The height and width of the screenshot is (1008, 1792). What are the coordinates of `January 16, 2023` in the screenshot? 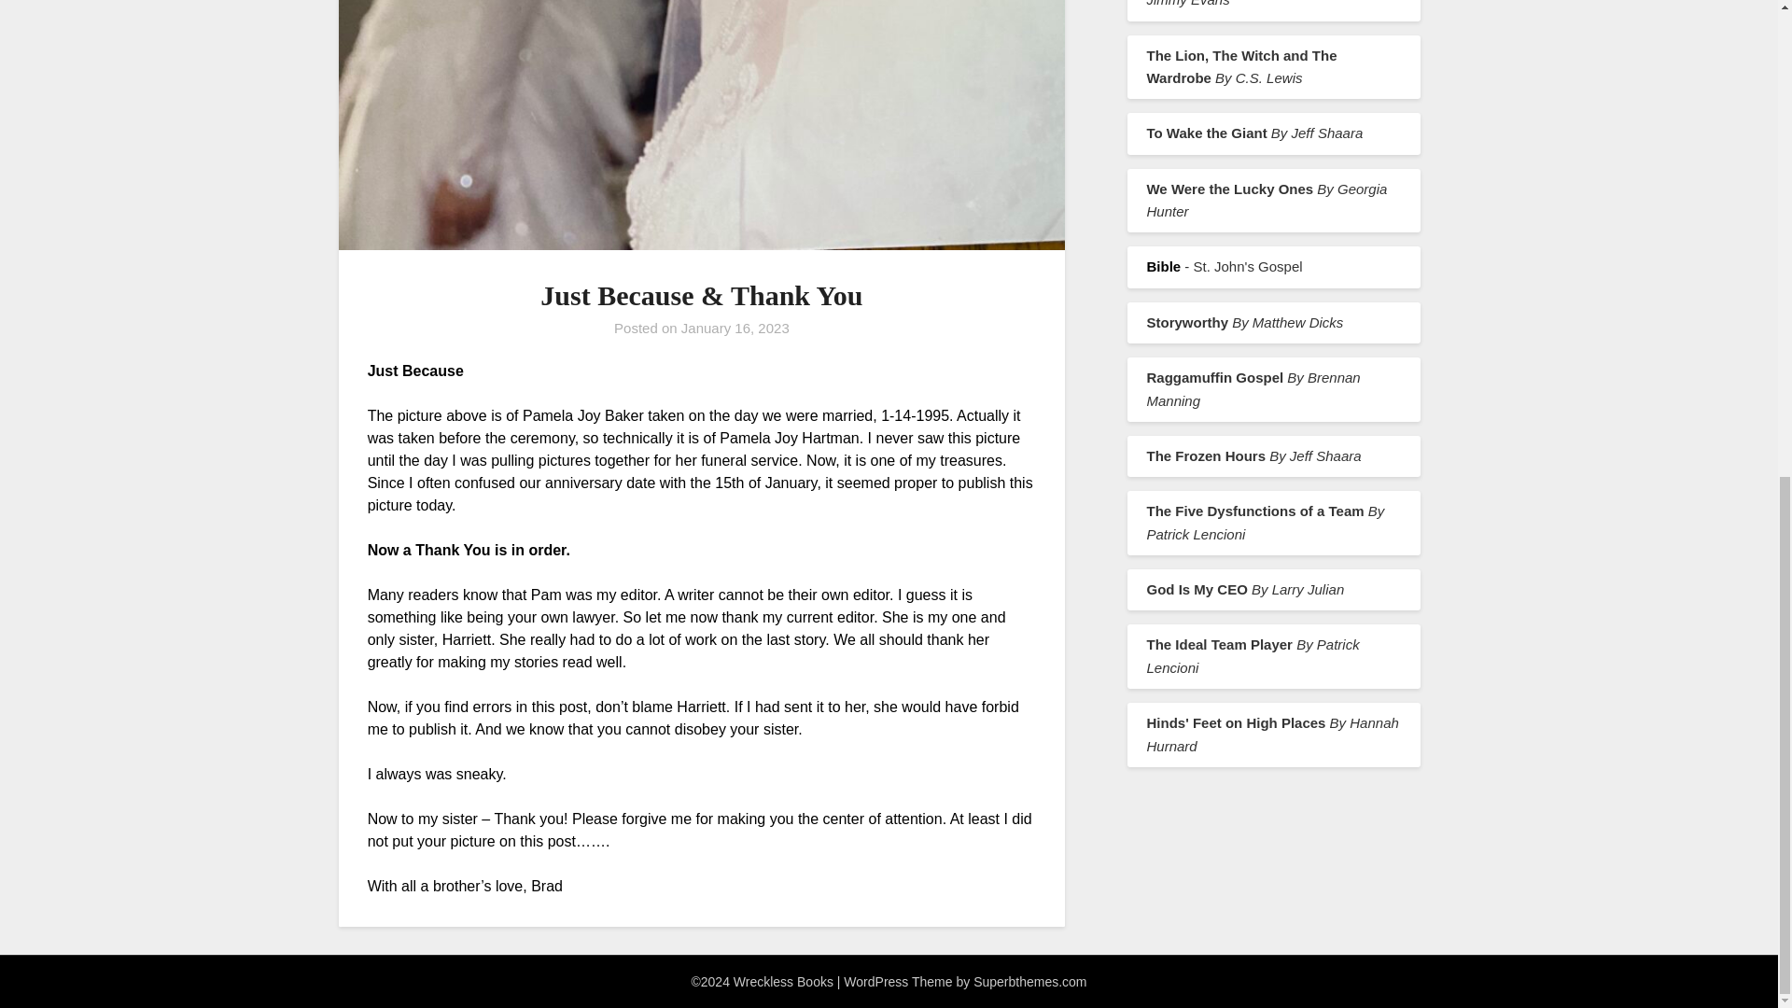 It's located at (735, 328).